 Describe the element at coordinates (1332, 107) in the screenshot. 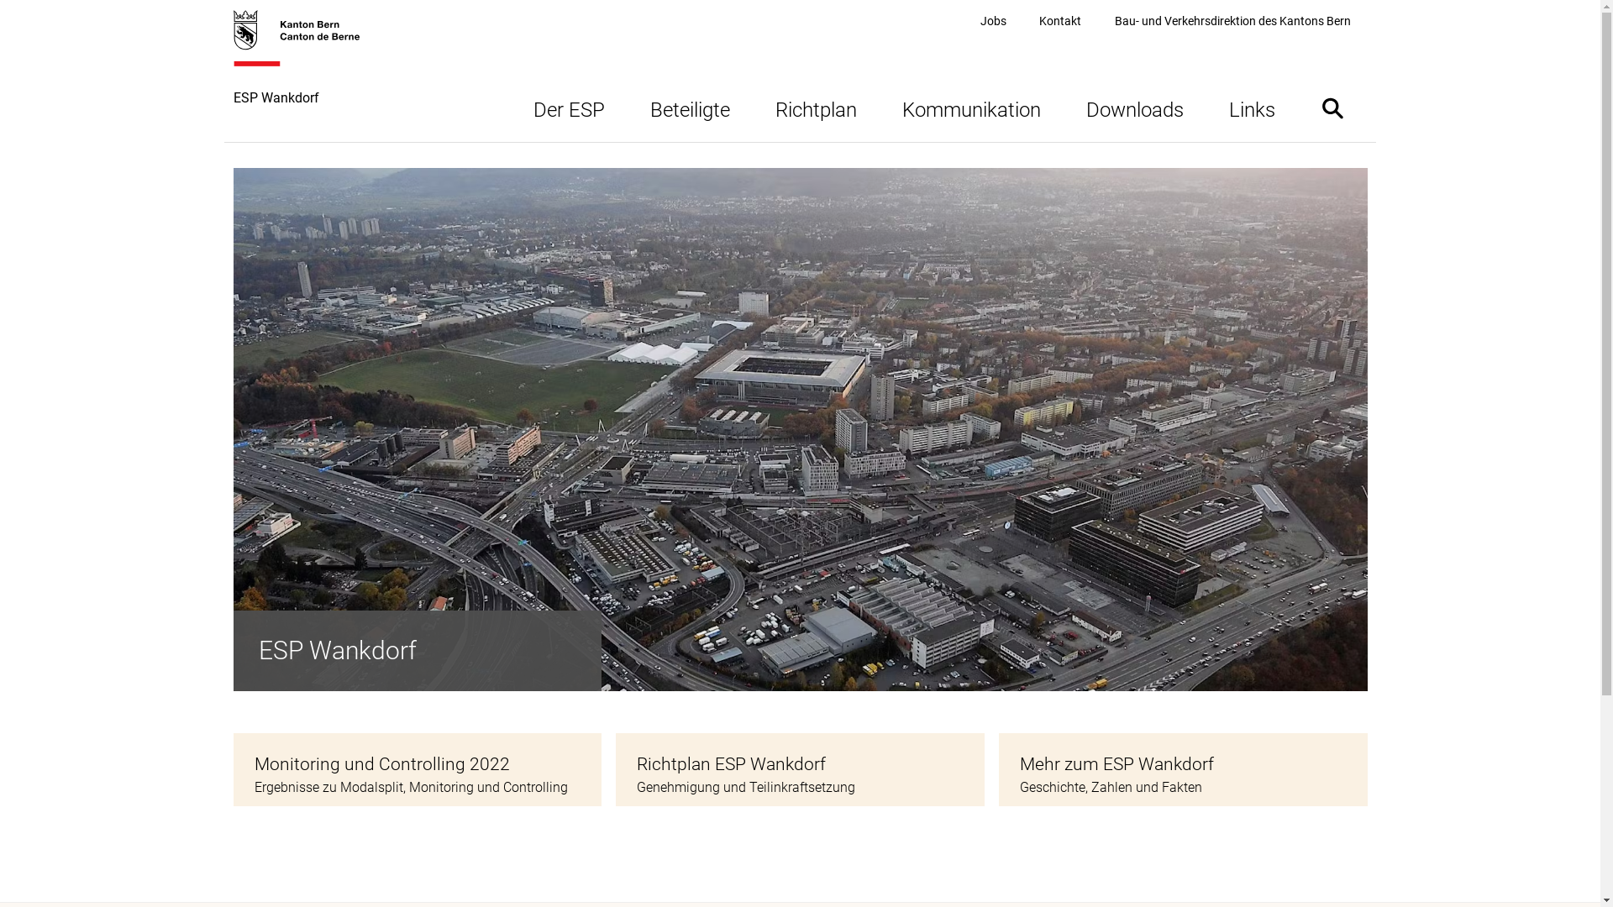

I see `Suche ein- oder ausblenden` at that location.